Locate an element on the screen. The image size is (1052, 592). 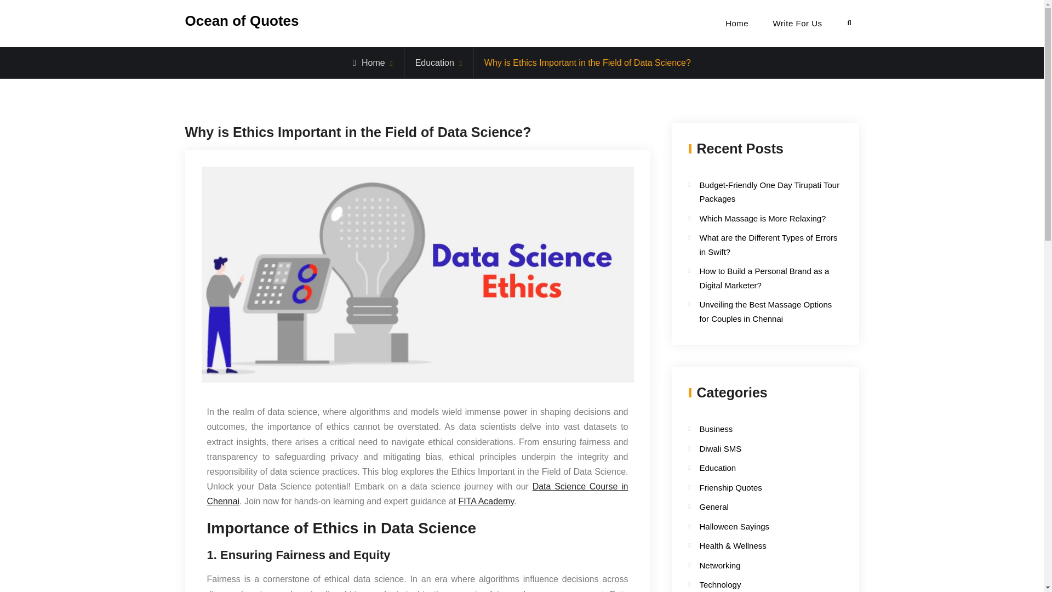
Home is located at coordinates (368, 62).